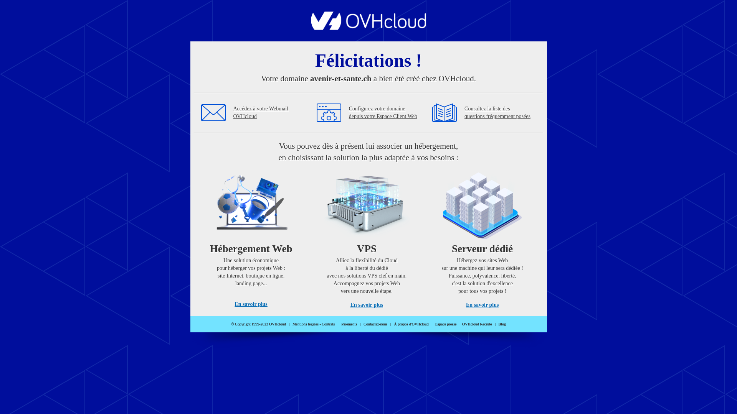 The image size is (737, 414). What do you see at coordinates (446, 324) in the screenshot?
I see `Espace presse` at bounding box center [446, 324].